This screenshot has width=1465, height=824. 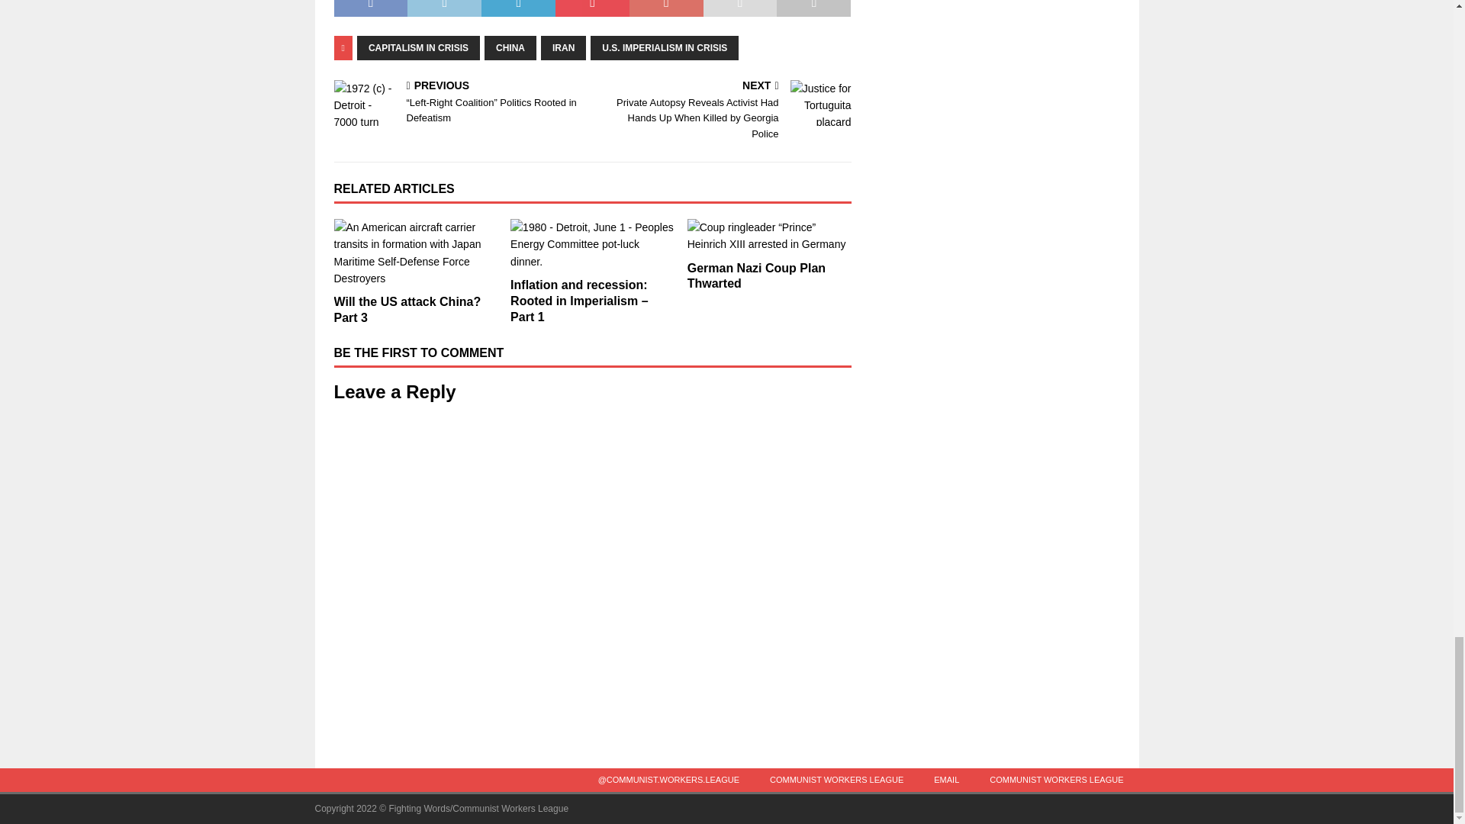 I want to click on CAPITALISM IN CRISIS, so click(x=418, y=47).